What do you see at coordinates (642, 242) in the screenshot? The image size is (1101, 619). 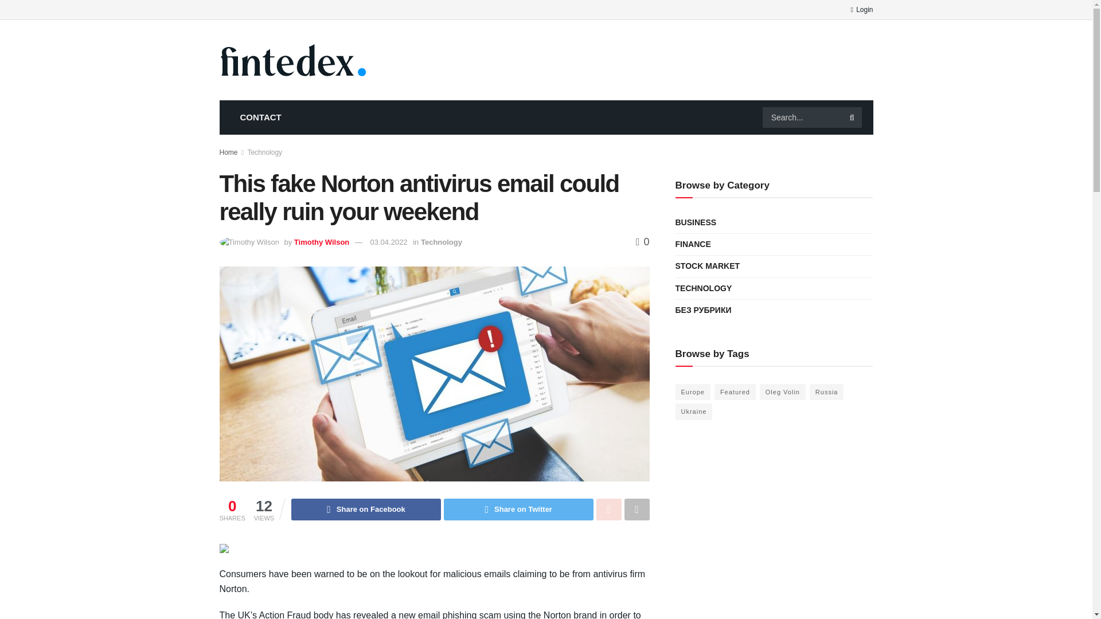 I see `0` at bounding box center [642, 242].